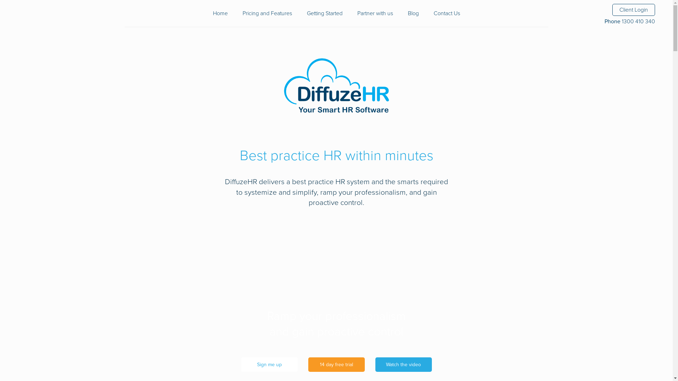  What do you see at coordinates (403, 365) in the screenshot?
I see `Watch the video` at bounding box center [403, 365].